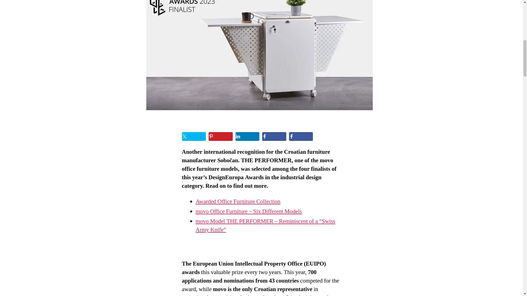 This screenshot has height=296, width=527. I want to click on Share on Twitter, so click(194, 136).